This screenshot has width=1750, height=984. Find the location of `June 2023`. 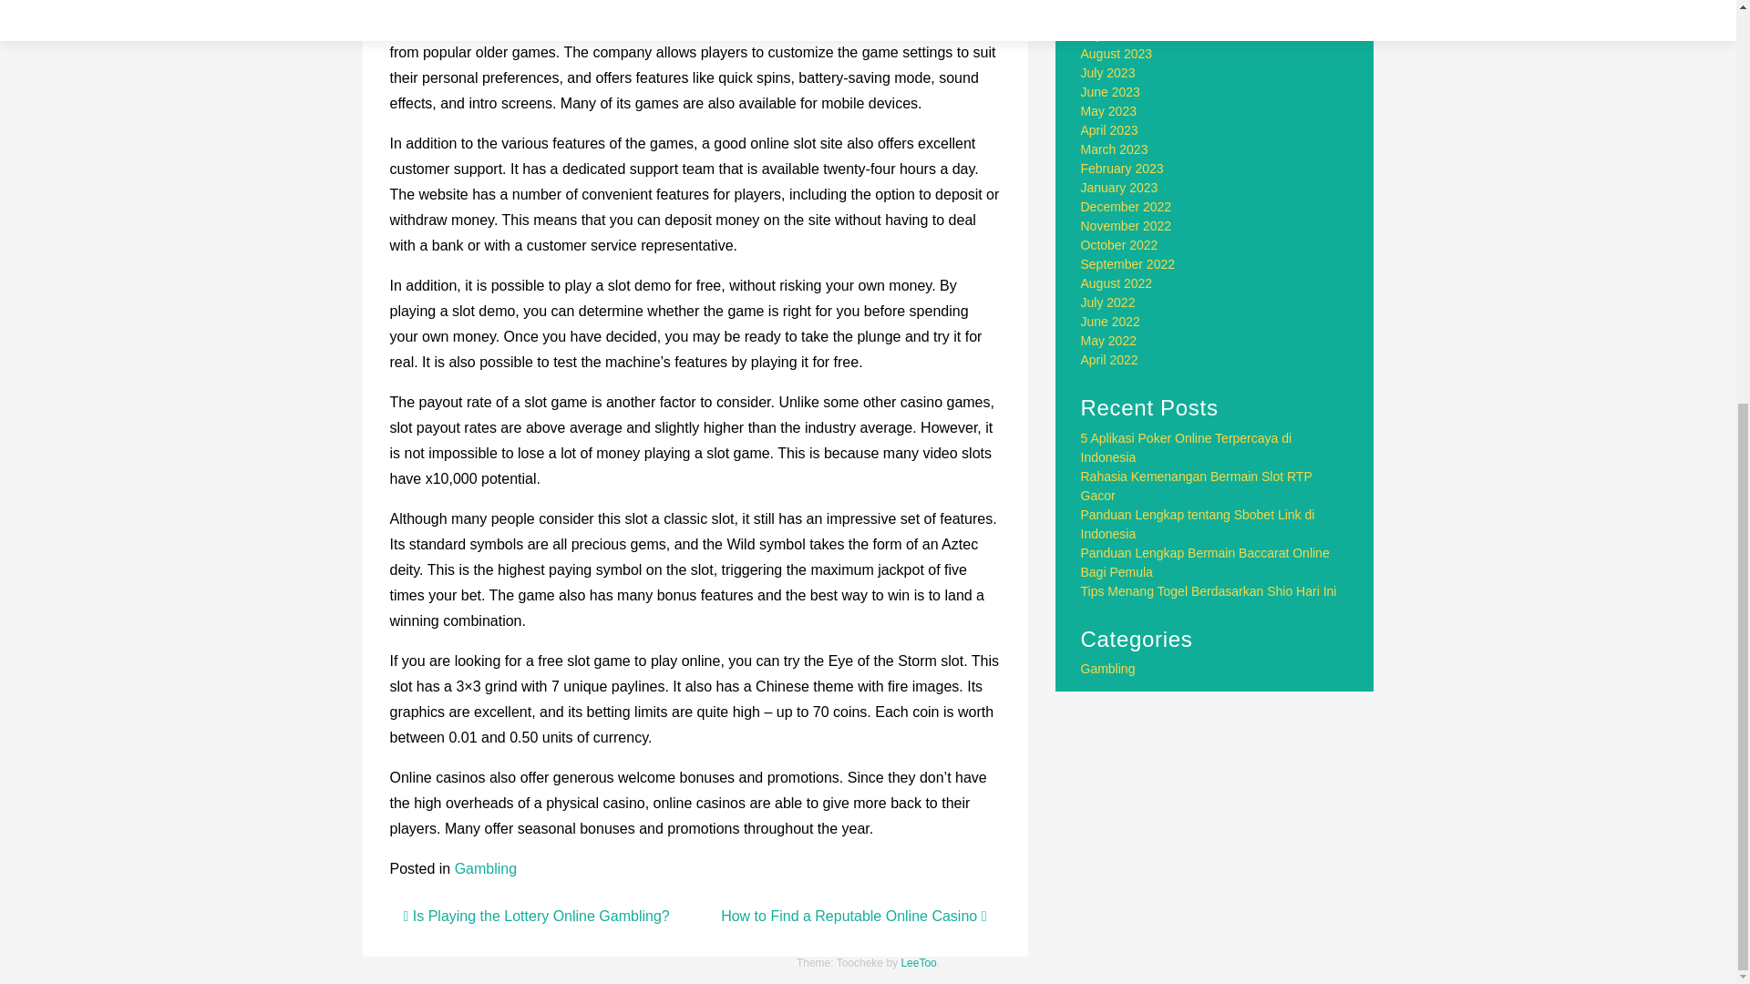

June 2023 is located at coordinates (1110, 91).